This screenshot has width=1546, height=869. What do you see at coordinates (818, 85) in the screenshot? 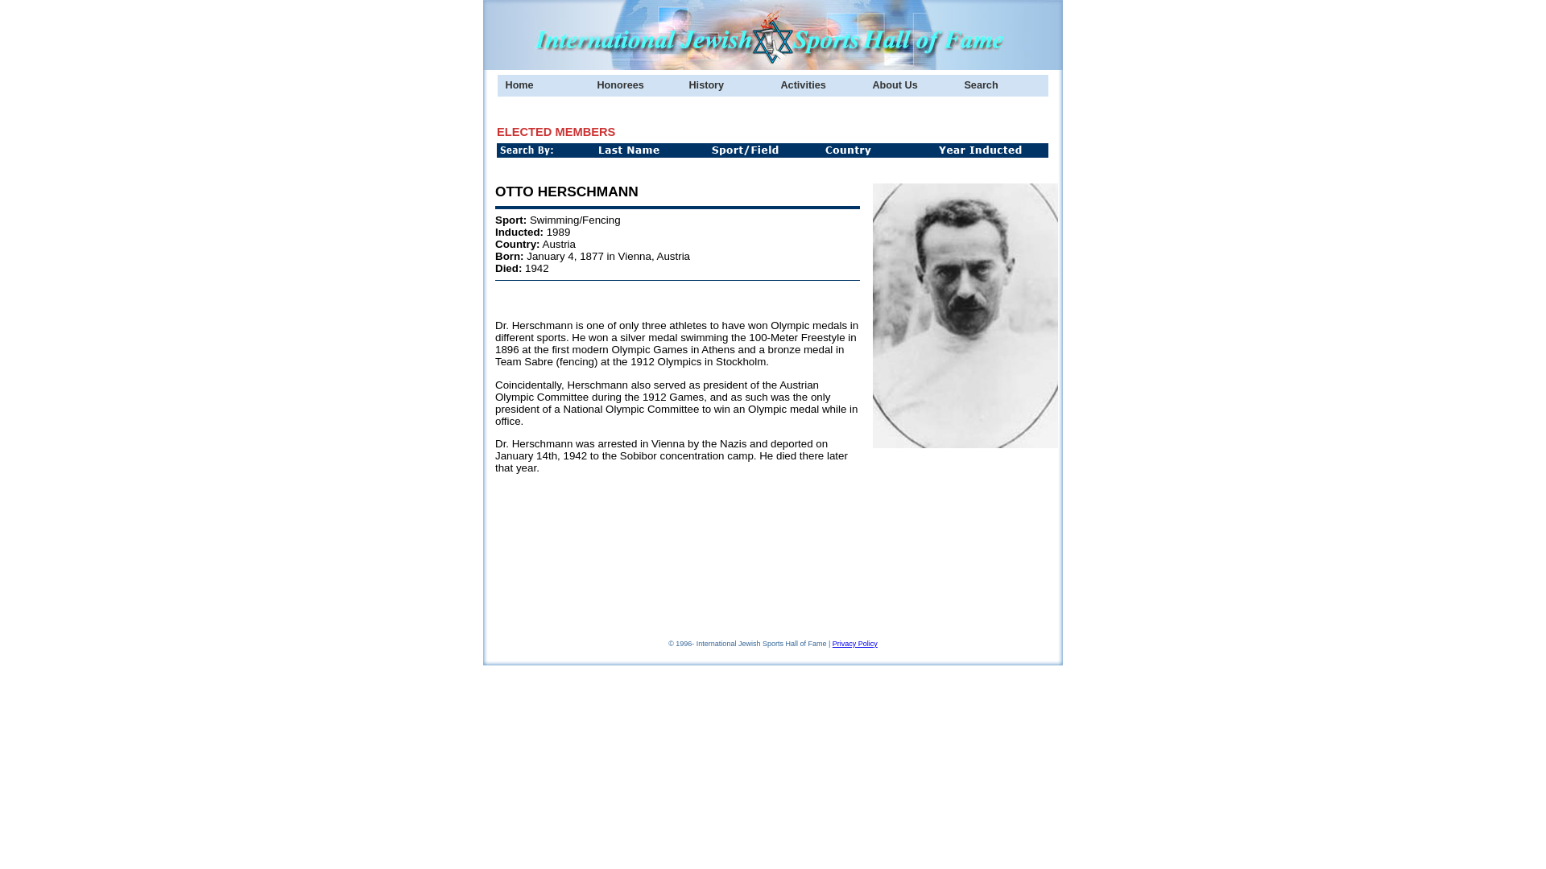
I see `Activities` at bounding box center [818, 85].